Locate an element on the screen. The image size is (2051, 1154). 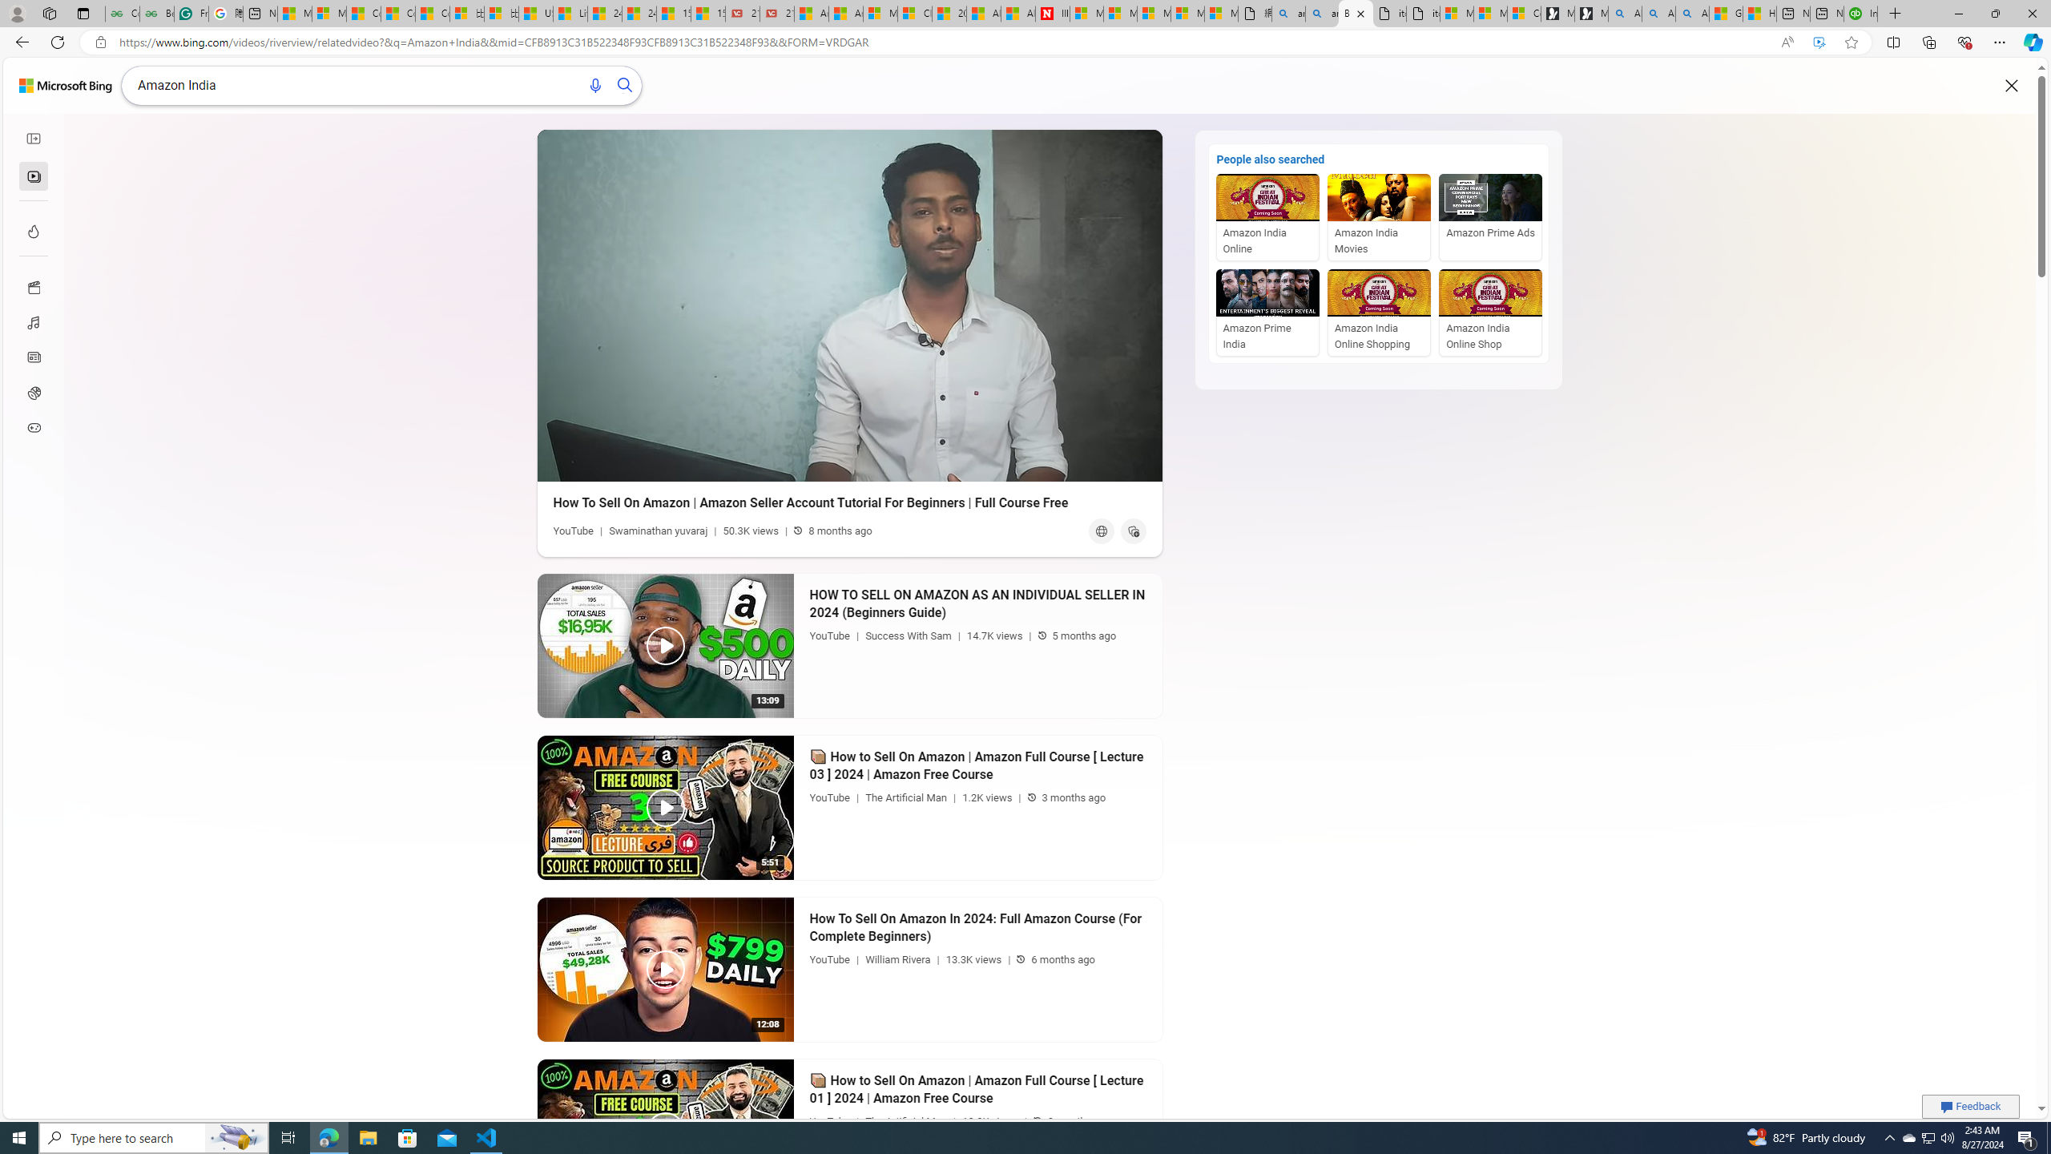
Lifestyle - MSN is located at coordinates (570, 14).